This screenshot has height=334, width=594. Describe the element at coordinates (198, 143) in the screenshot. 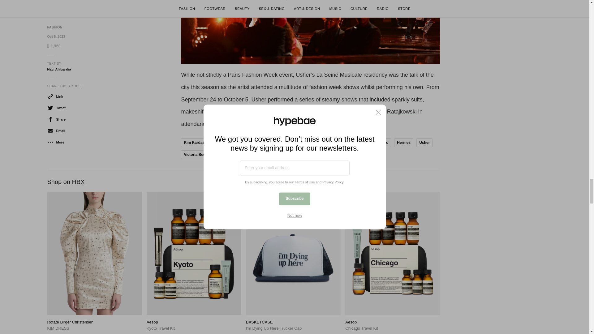

I see `Kim Kardashian` at that location.